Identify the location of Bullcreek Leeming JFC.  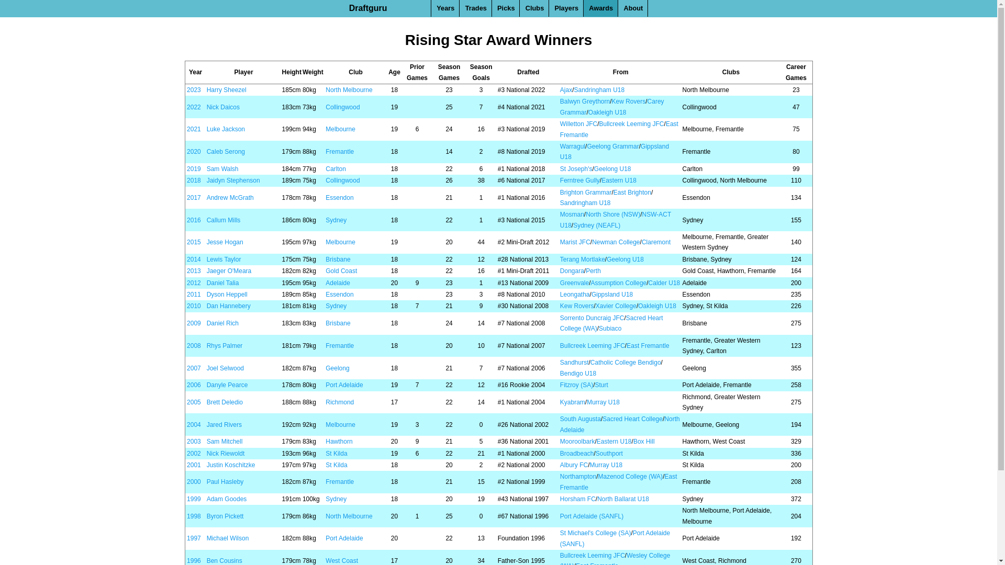
(631, 124).